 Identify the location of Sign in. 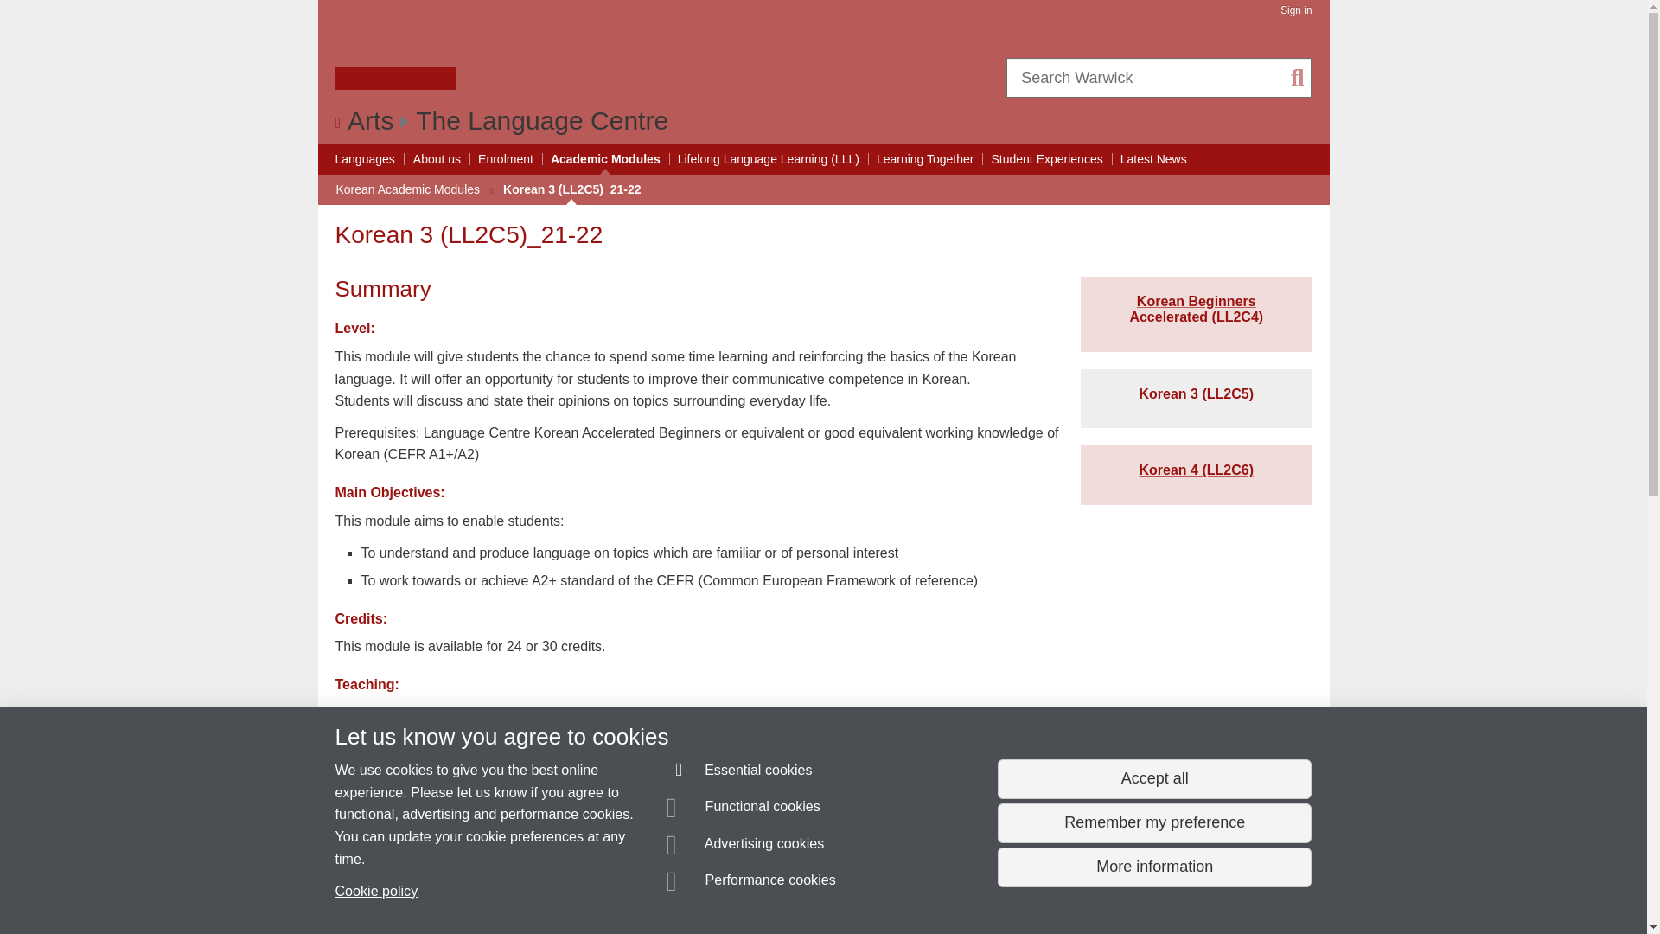
(1295, 10).